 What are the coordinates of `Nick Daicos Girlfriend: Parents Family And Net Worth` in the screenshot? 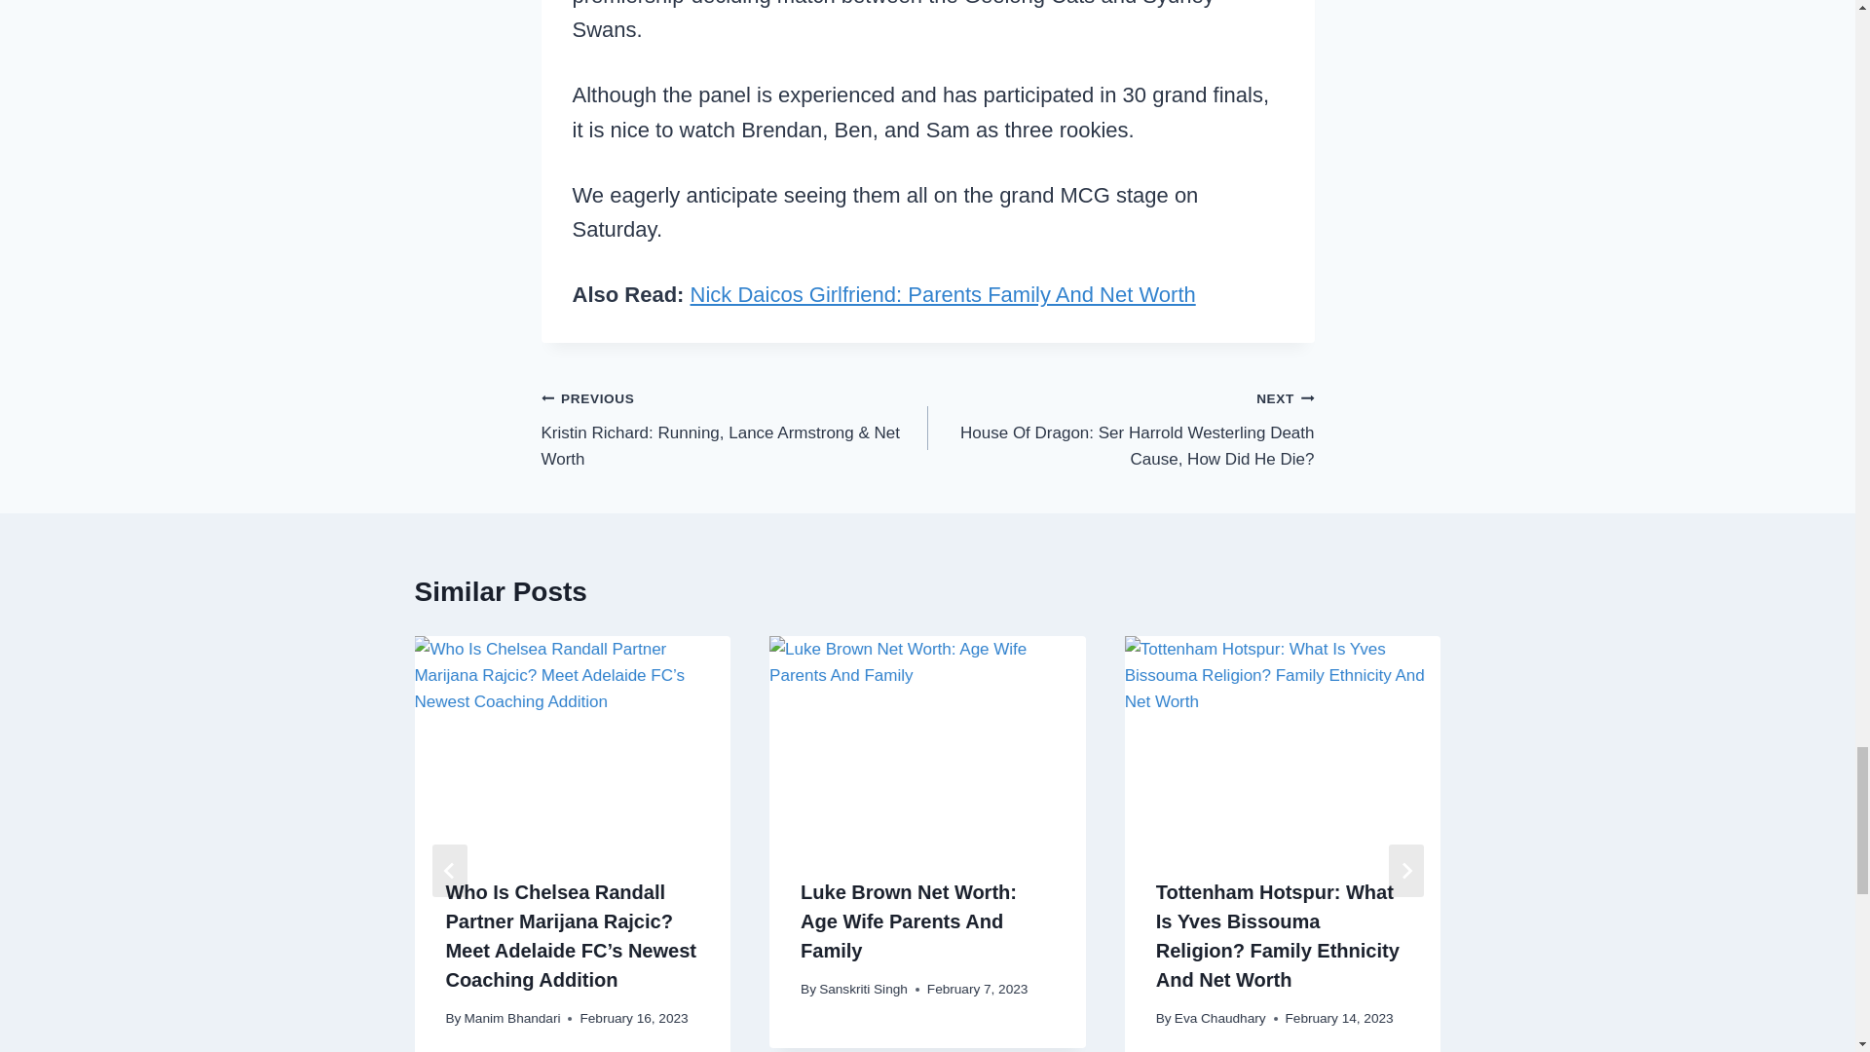 It's located at (943, 294).